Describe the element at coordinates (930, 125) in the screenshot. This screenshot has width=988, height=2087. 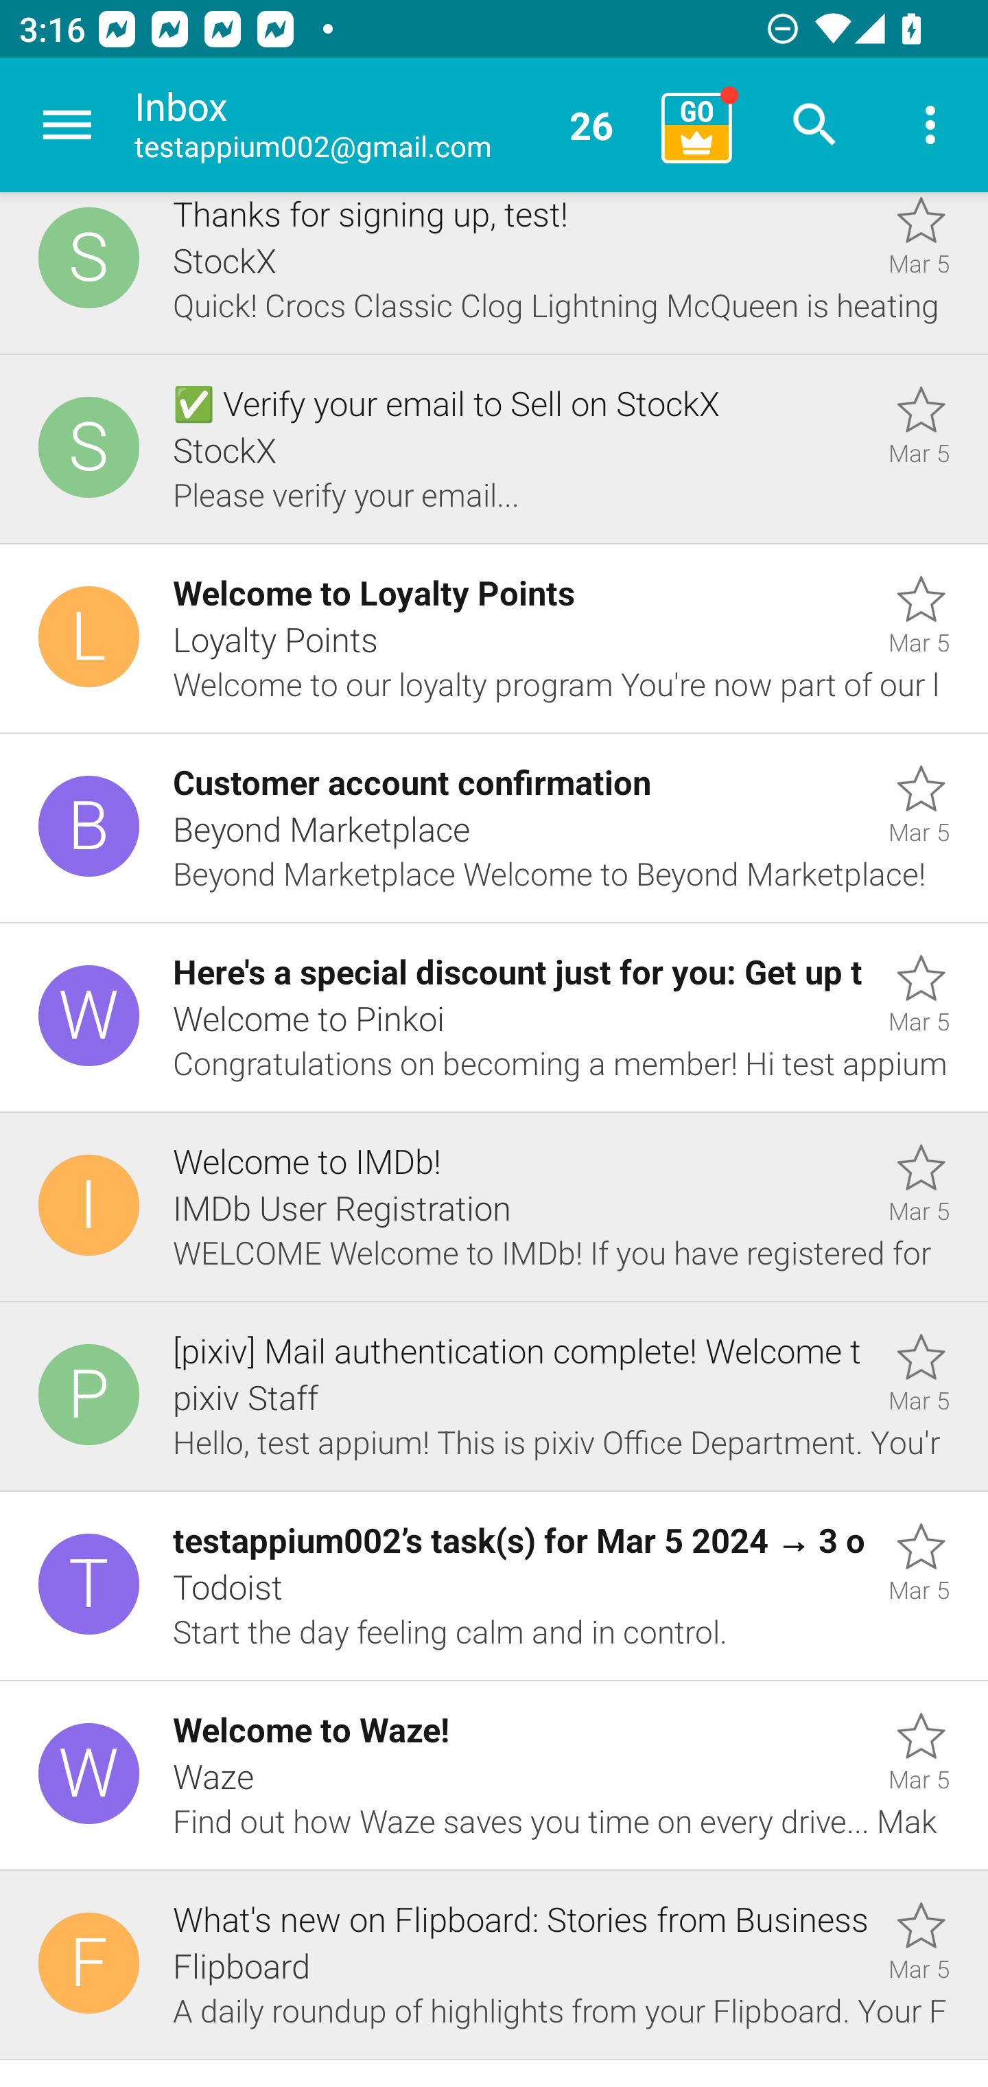
I see `More options` at that location.